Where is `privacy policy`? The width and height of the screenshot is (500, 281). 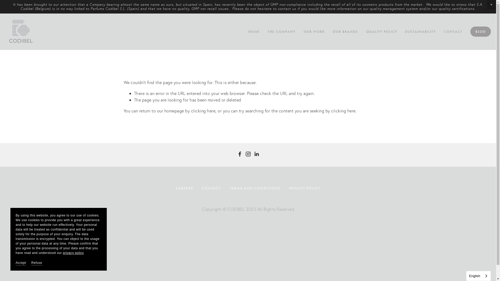 privacy policy is located at coordinates (73, 253).